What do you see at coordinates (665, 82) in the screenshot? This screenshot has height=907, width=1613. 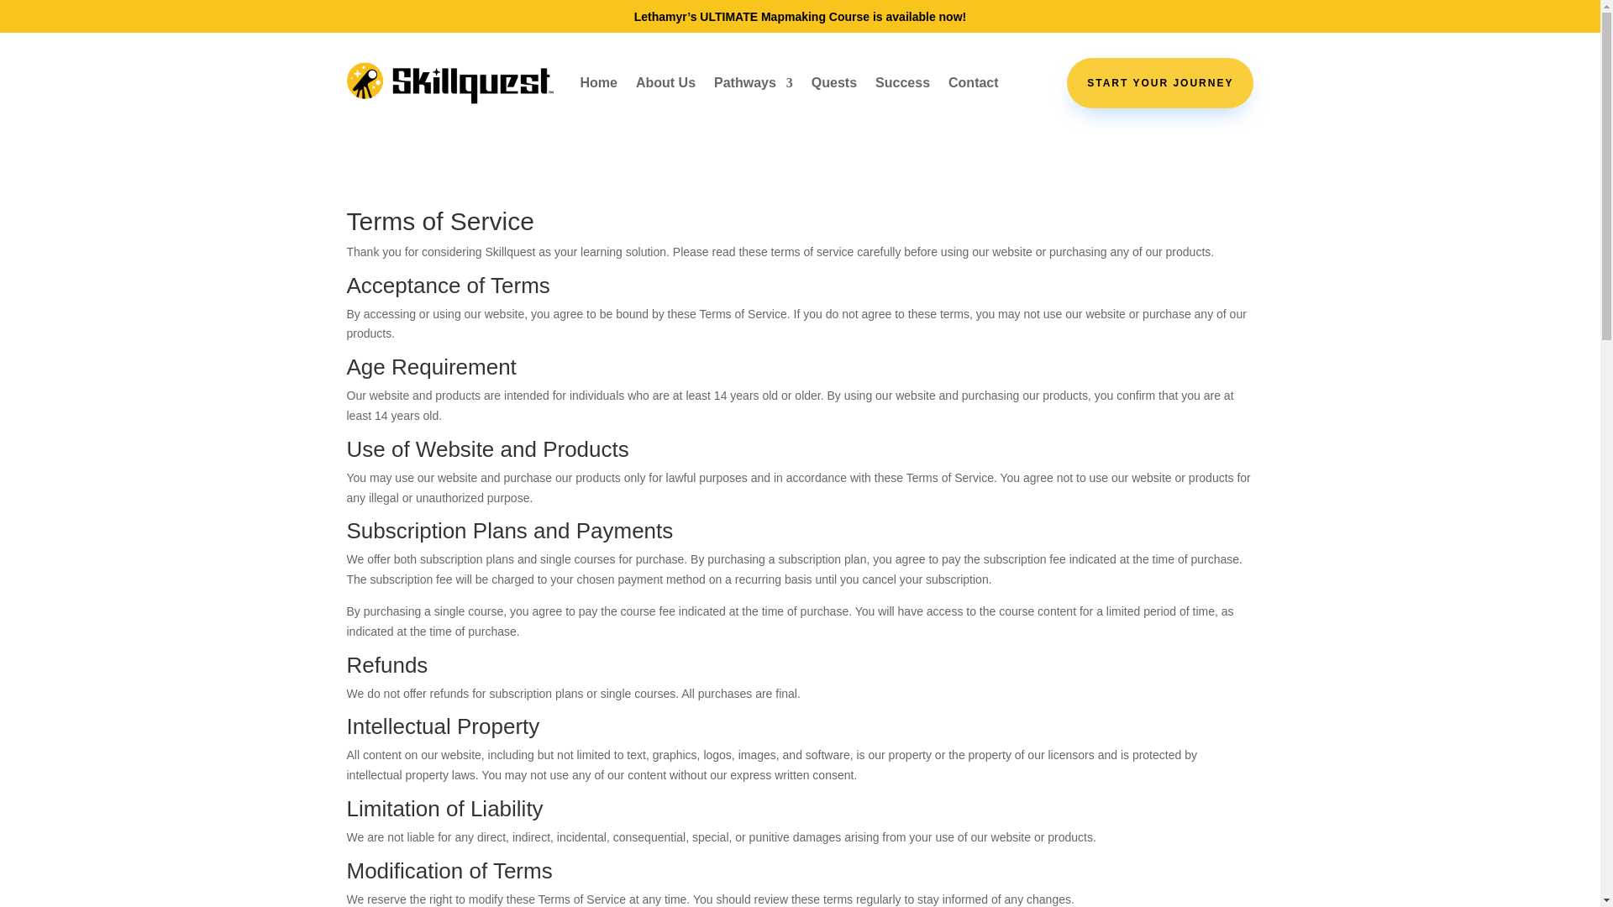 I see `About Us` at bounding box center [665, 82].